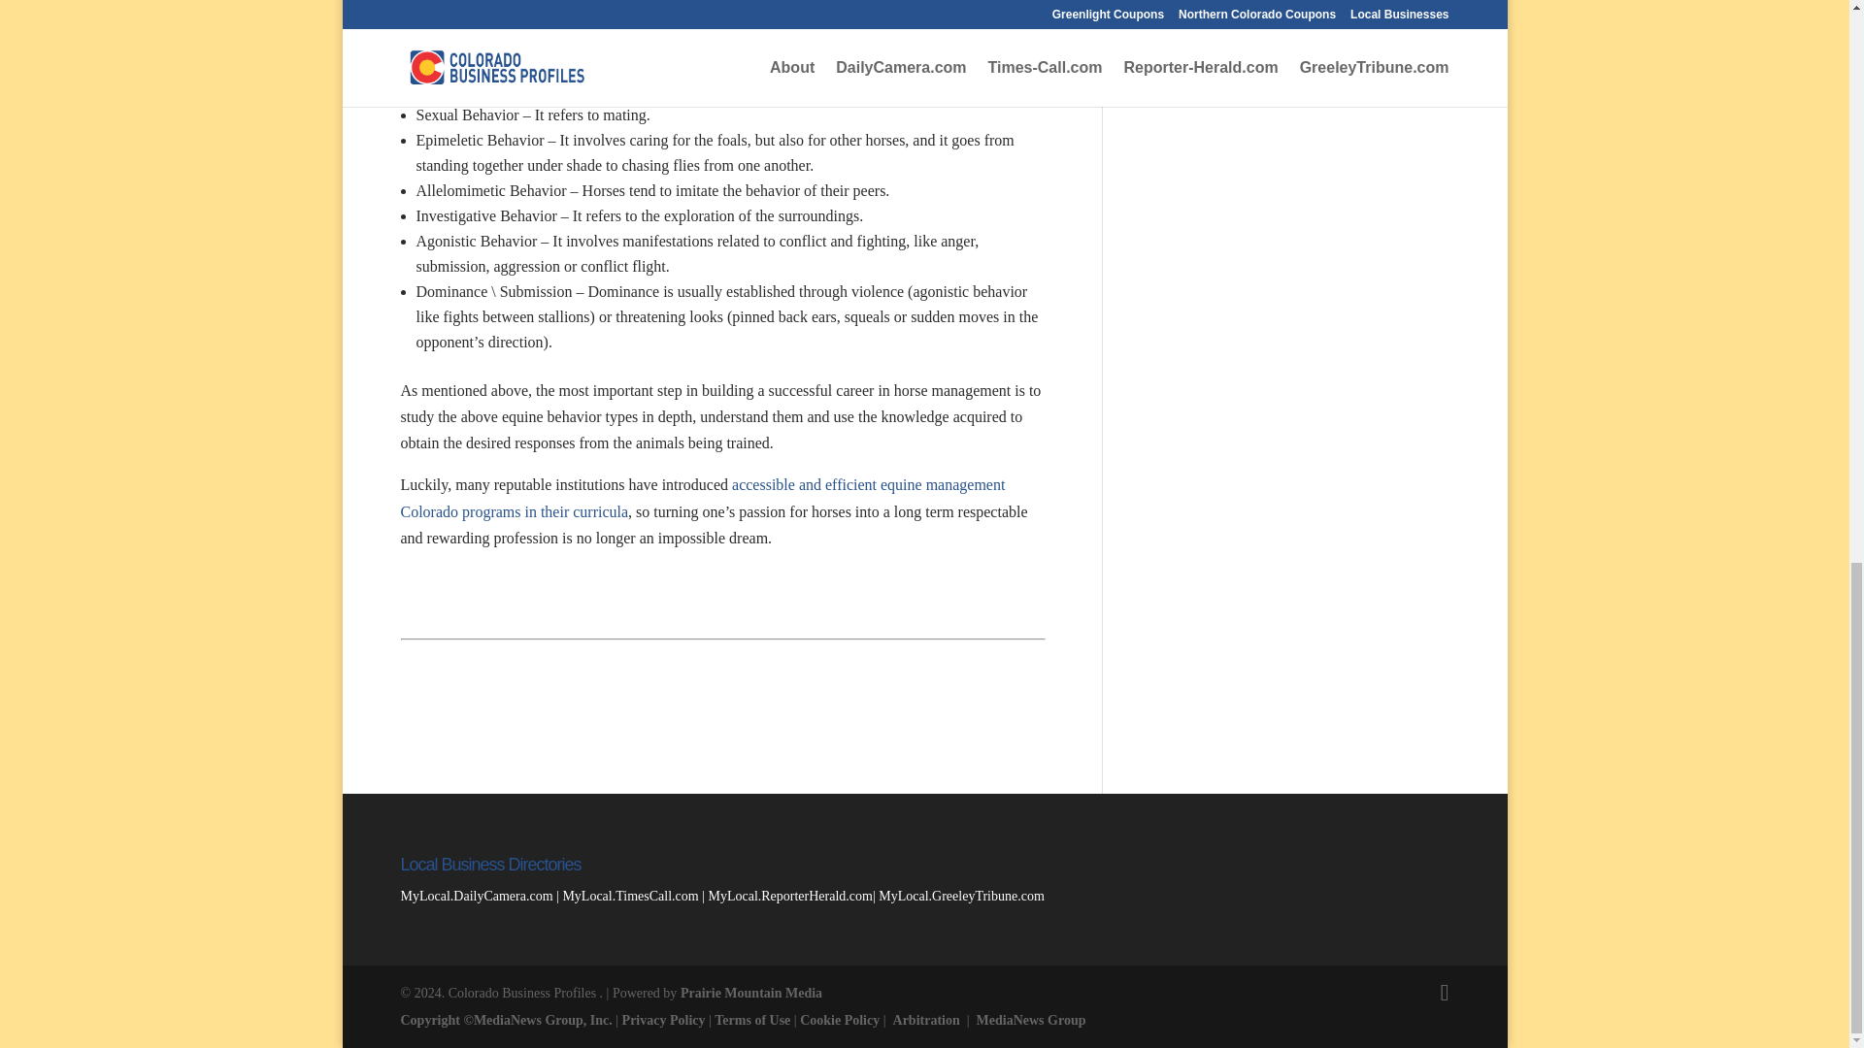  Describe the element at coordinates (839, 1021) in the screenshot. I see `Cookie Policy` at that location.